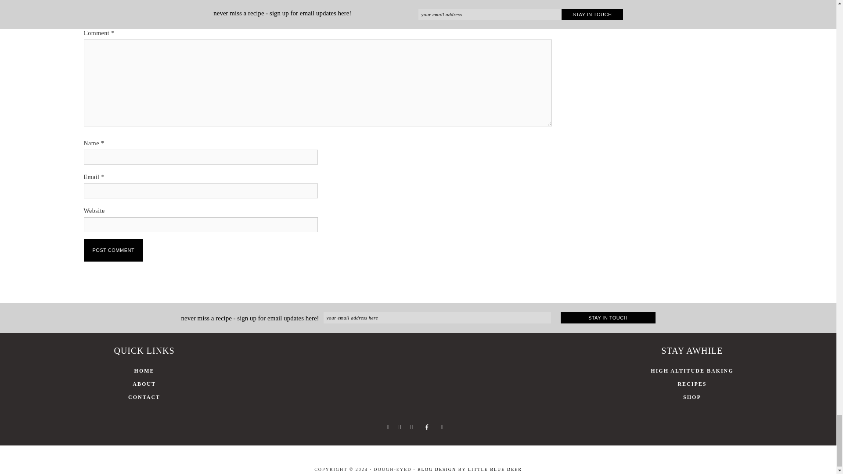 This screenshot has width=843, height=474. What do you see at coordinates (411, 427) in the screenshot?
I see `Instagram` at bounding box center [411, 427].